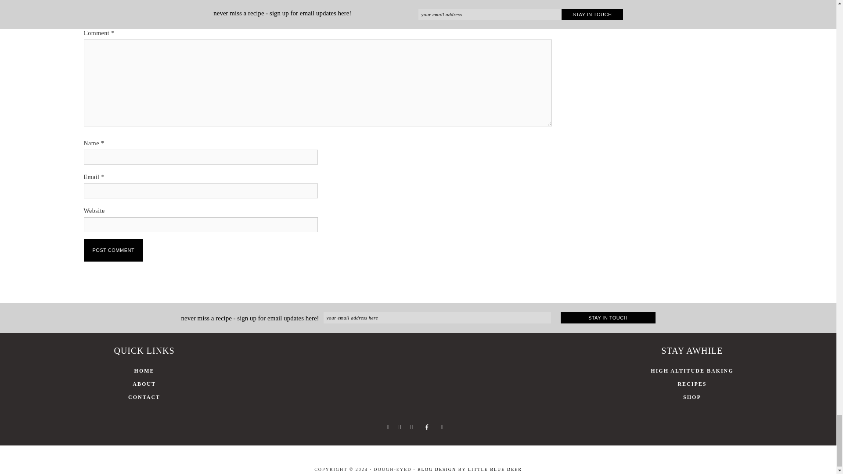 This screenshot has width=843, height=474. What do you see at coordinates (411, 427) in the screenshot?
I see `Instagram` at bounding box center [411, 427].